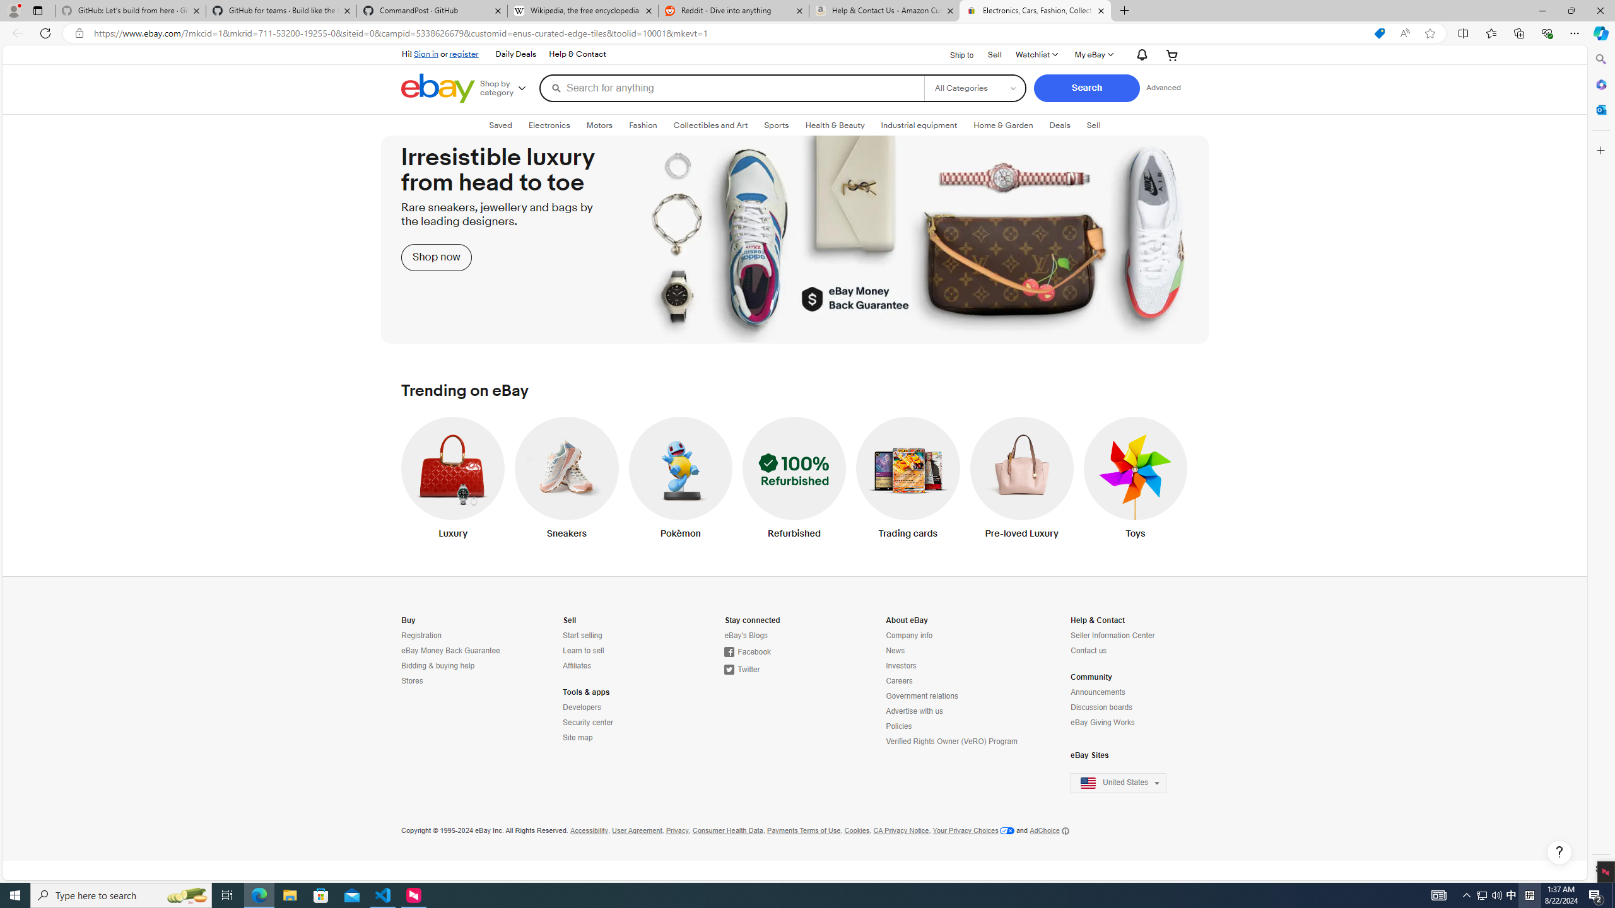  Describe the element at coordinates (1094, 125) in the screenshot. I see `SellExpand: Sell` at that location.